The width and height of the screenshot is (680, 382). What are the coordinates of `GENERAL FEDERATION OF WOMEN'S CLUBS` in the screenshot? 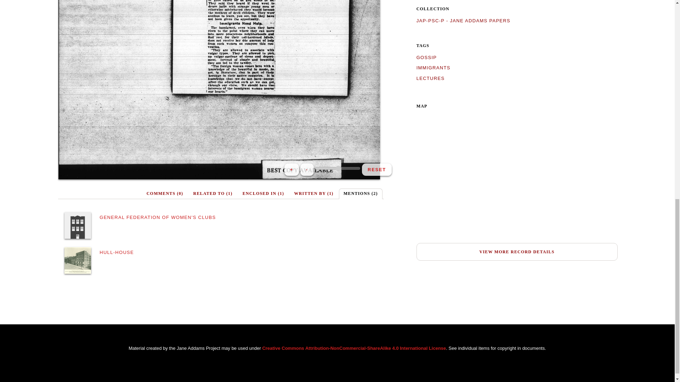 It's located at (157, 217).